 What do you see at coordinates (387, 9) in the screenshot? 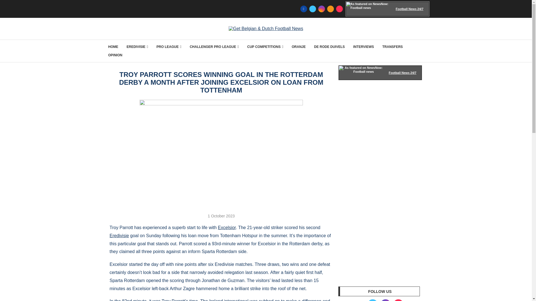
I see `Click here for more Football news from NewsNow` at bounding box center [387, 9].